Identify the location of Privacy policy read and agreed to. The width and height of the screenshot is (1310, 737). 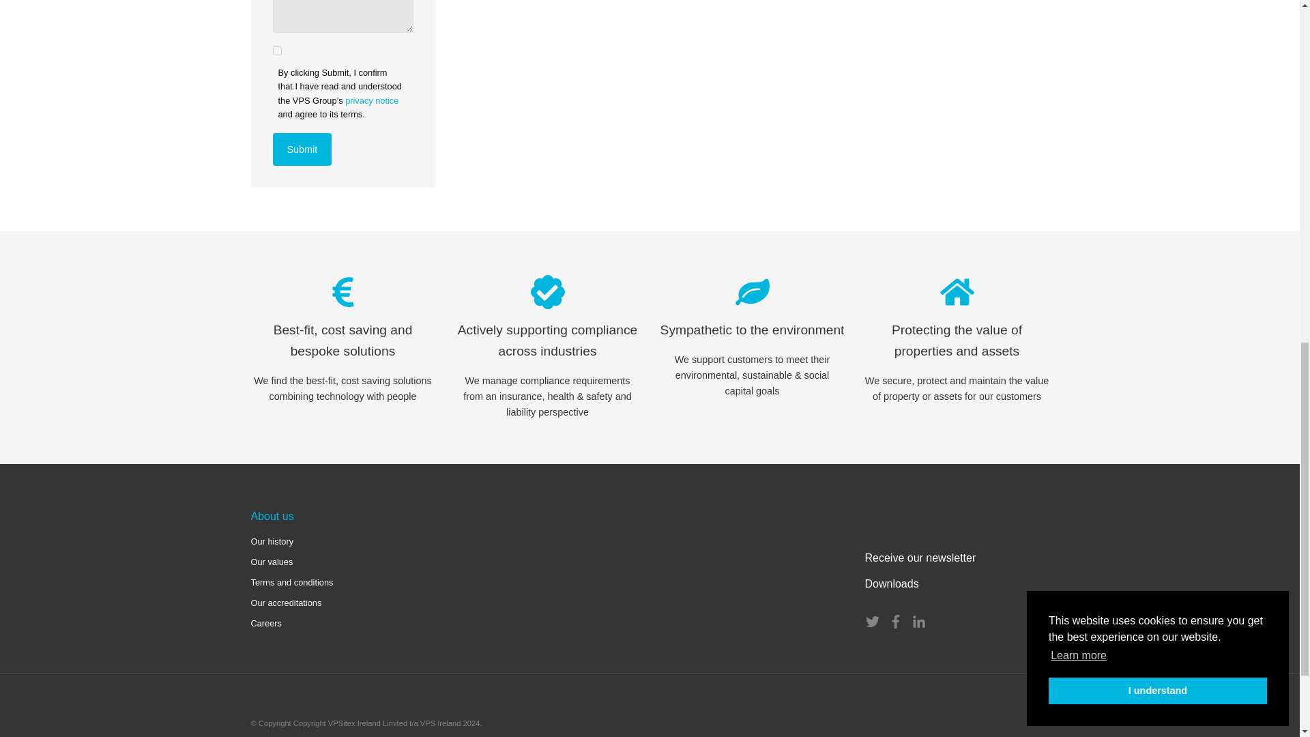
(277, 50).